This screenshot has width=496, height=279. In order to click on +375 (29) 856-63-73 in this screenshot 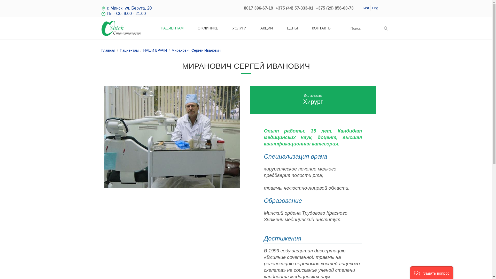, I will do `click(335, 8)`.